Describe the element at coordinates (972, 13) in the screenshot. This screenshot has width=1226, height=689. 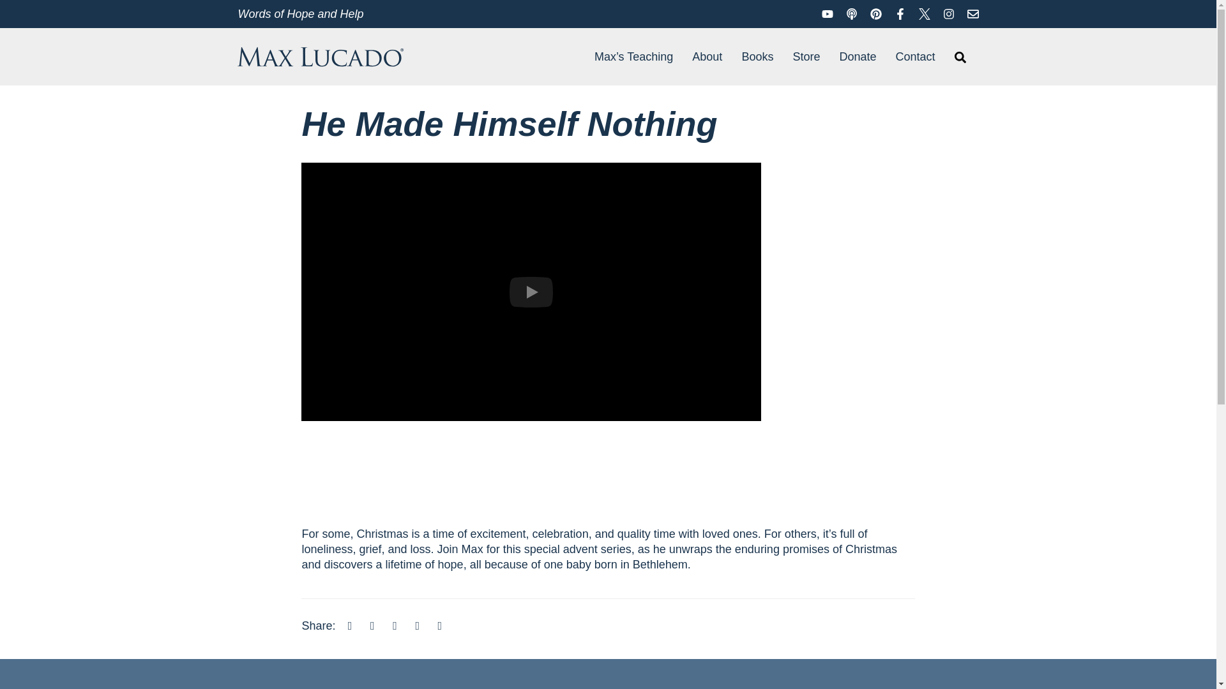
I see `Send Email` at that location.